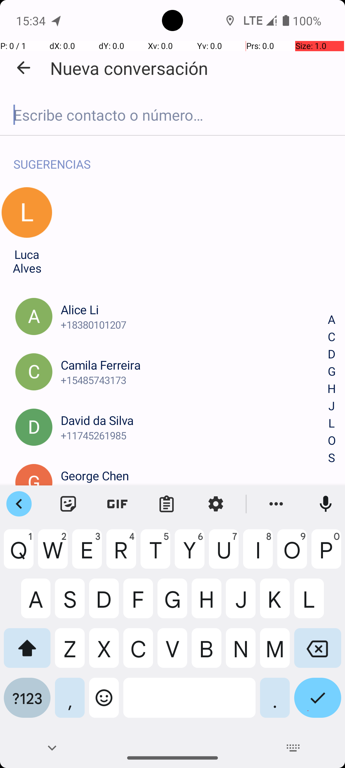 This screenshot has width=345, height=768. I want to click on Luca Alves, so click(27, 261).